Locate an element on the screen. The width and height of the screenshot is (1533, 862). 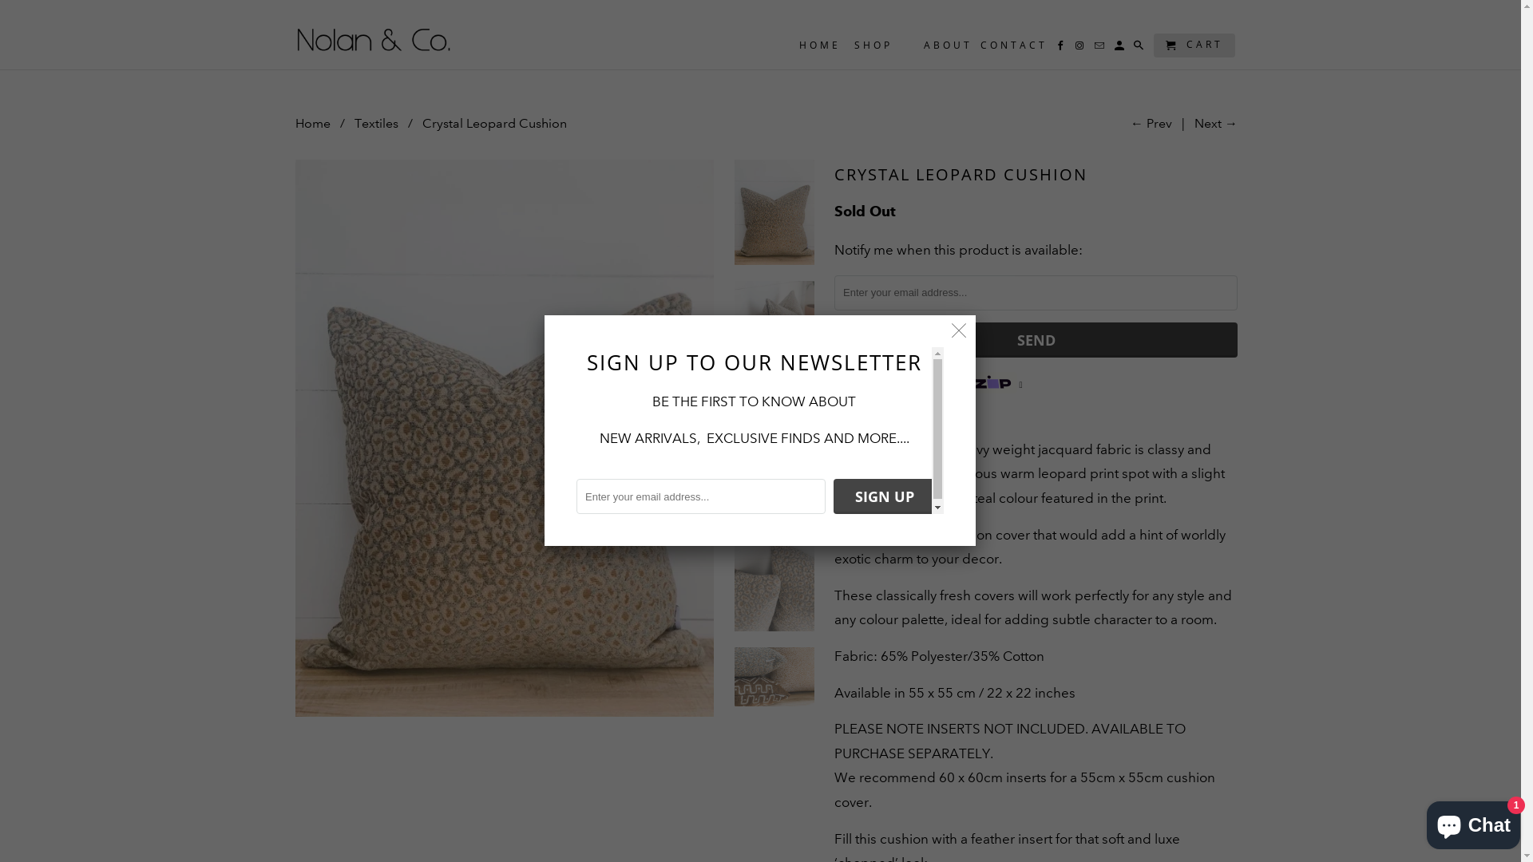
Search is located at coordinates (1140, 49).